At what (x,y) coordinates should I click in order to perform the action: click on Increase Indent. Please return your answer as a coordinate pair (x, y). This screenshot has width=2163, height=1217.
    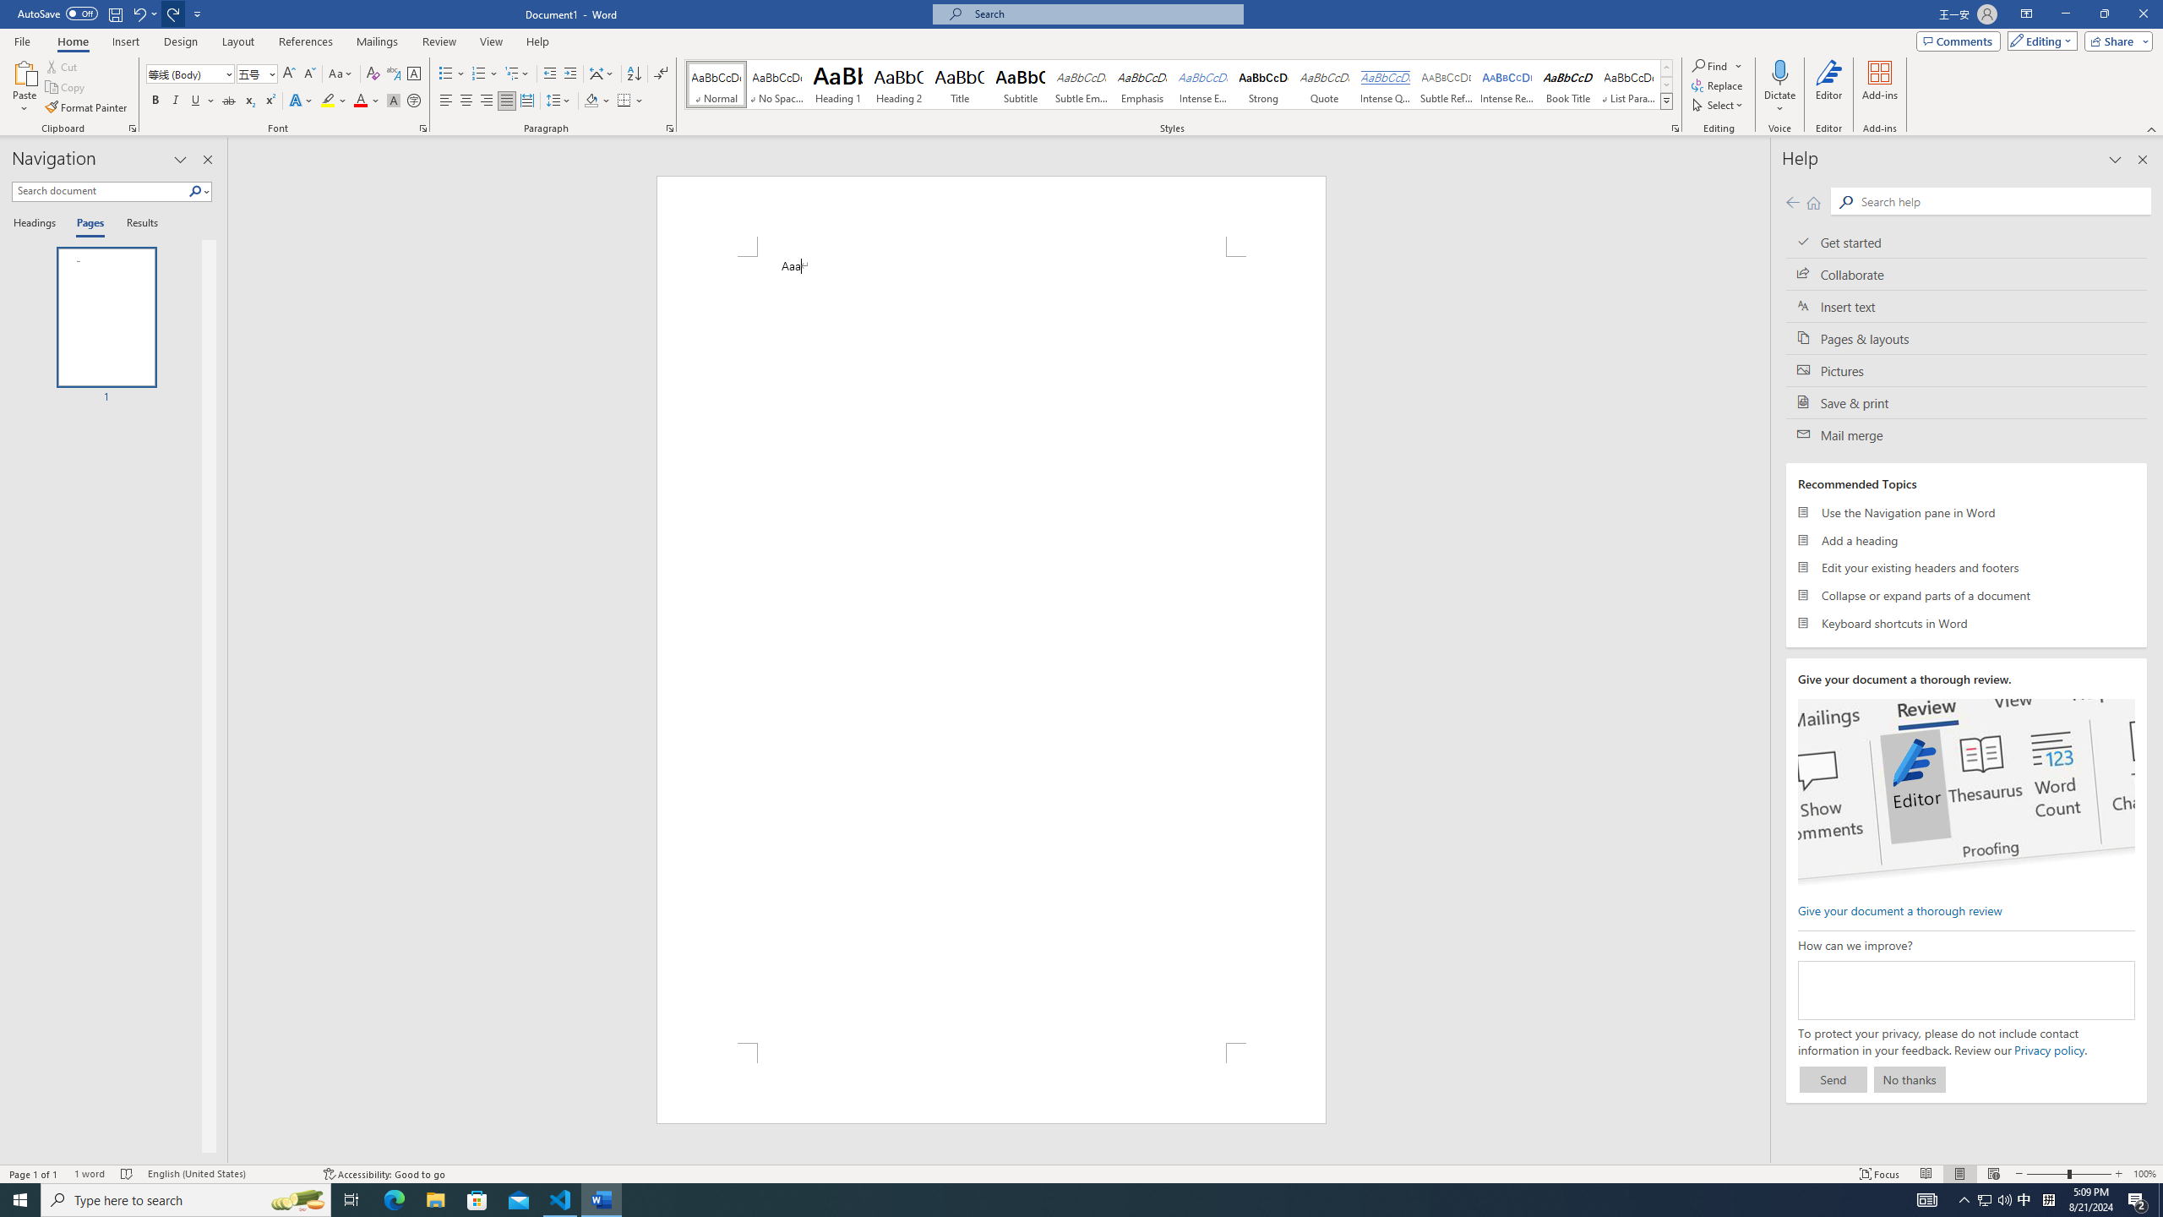
    Looking at the image, I should click on (569, 74).